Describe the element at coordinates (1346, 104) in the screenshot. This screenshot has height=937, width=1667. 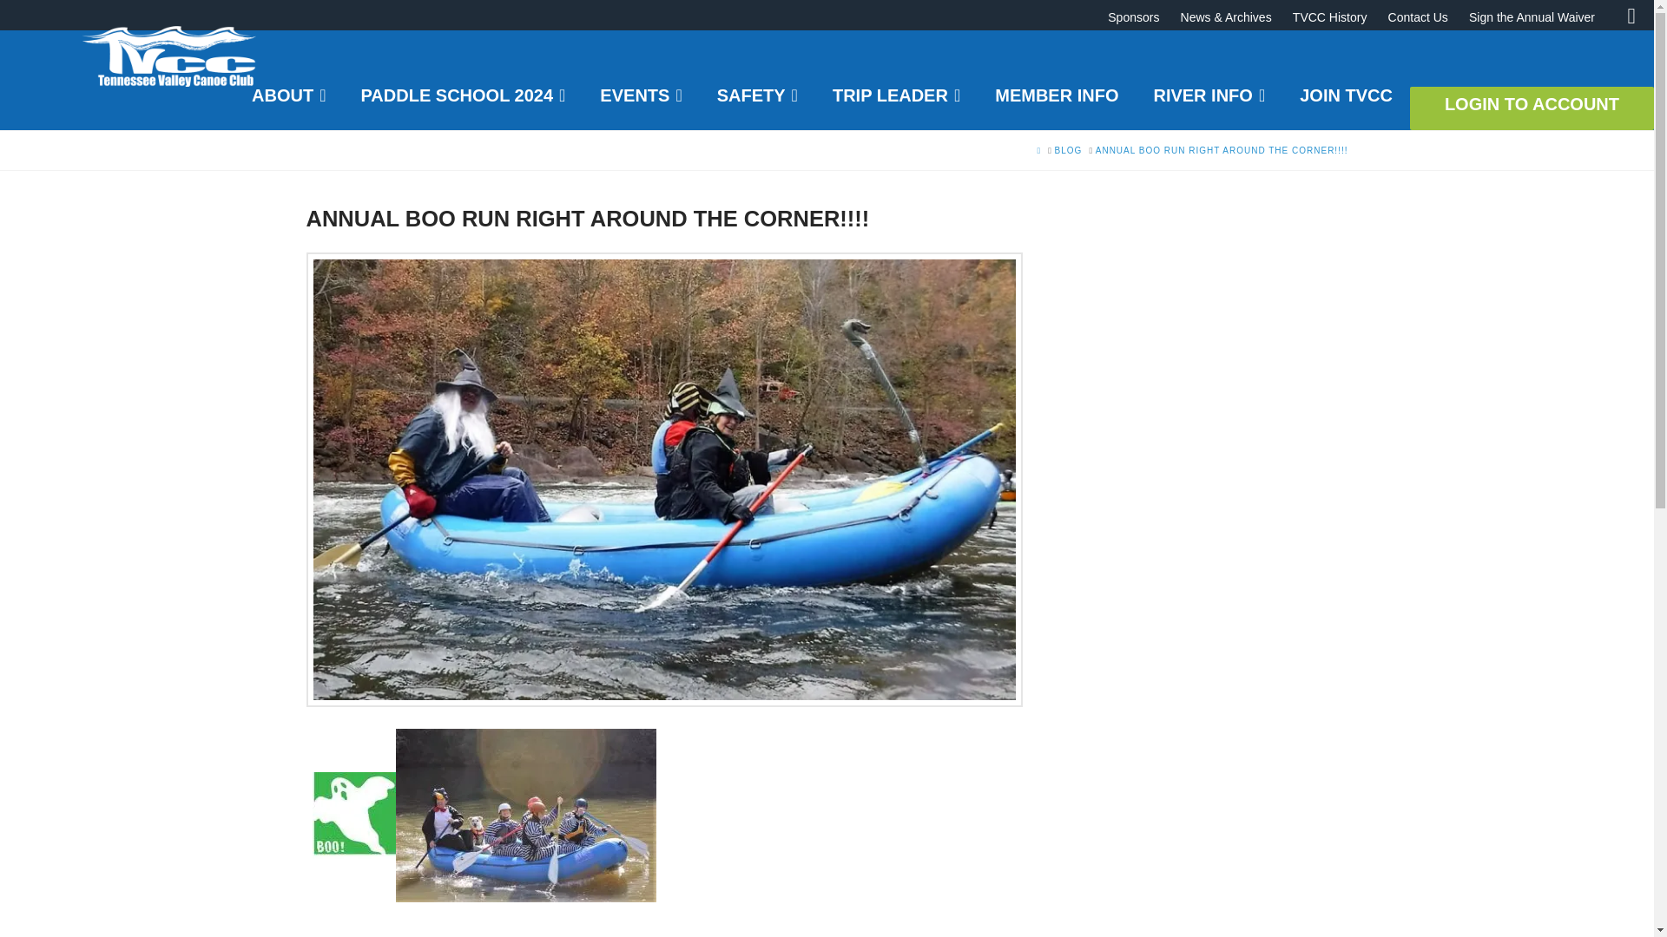
I see `JOIN TVCC` at that location.